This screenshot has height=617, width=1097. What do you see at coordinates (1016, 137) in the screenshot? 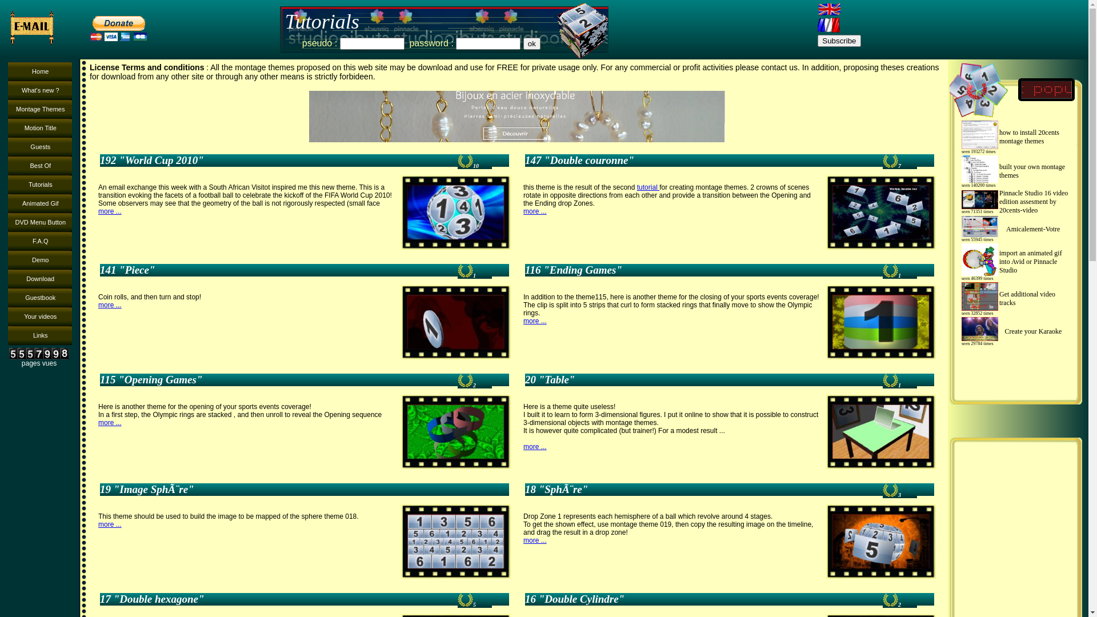
I see `seen 193272 times how to install 20cents montage themes` at bounding box center [1016, 137].